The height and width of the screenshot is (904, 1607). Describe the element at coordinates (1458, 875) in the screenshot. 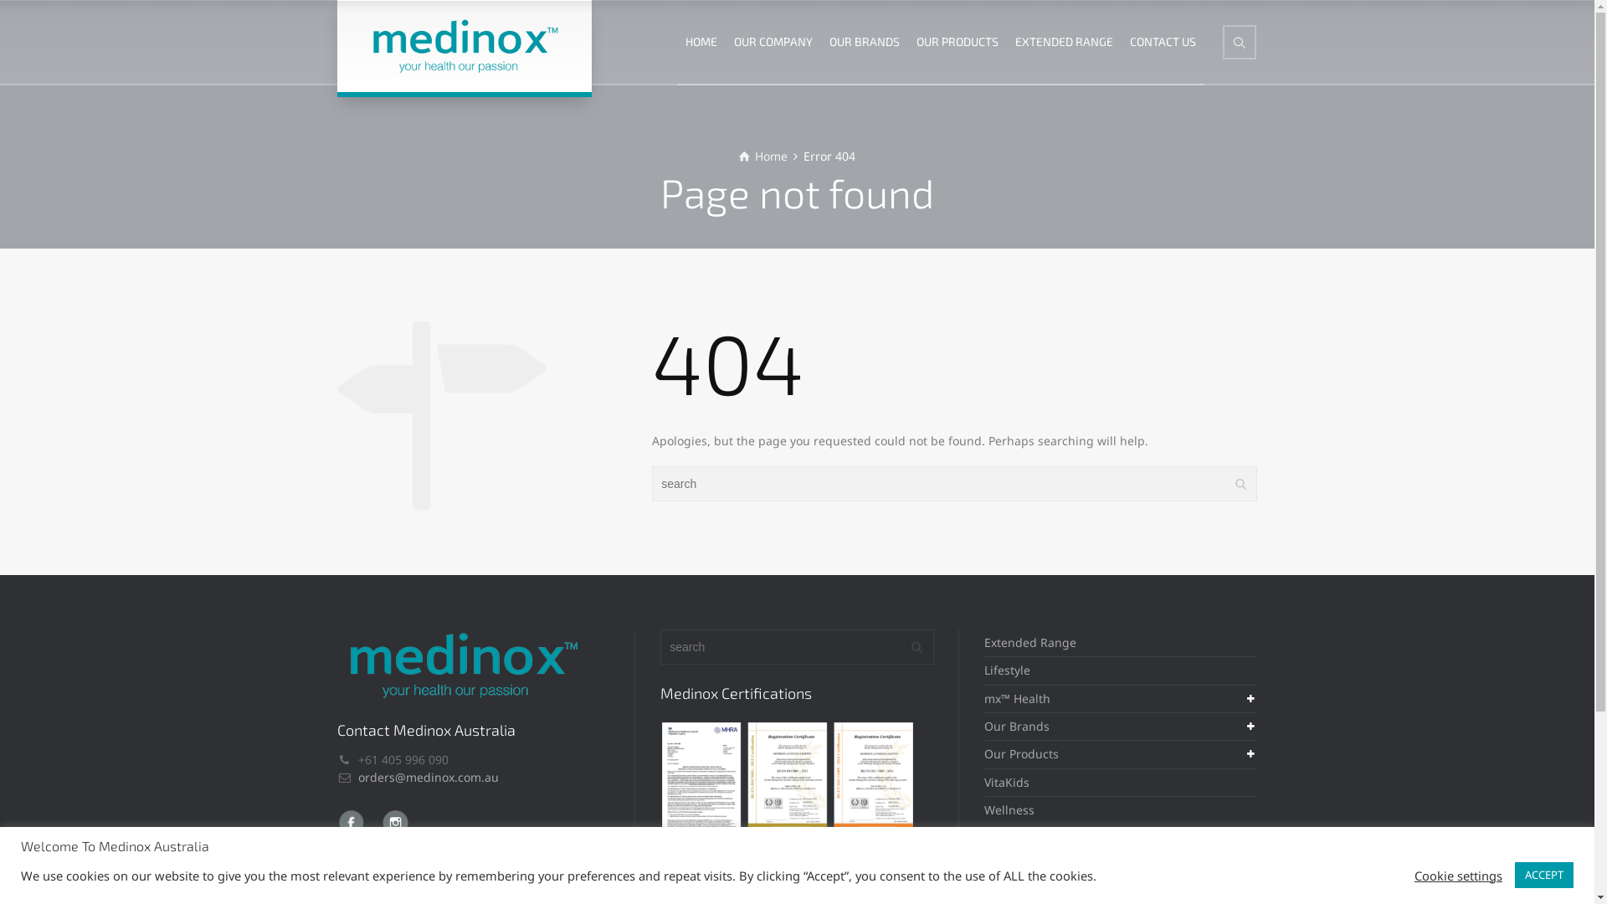

I see `Cookie settings` at that location.